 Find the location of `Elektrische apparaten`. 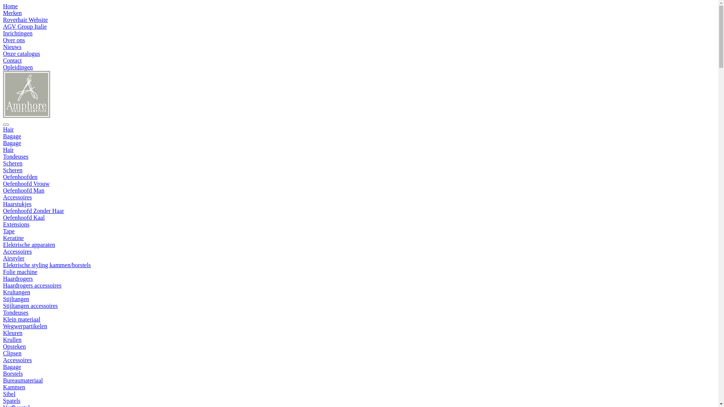

Elektrische apparaten is located at coordinates (29, 245).